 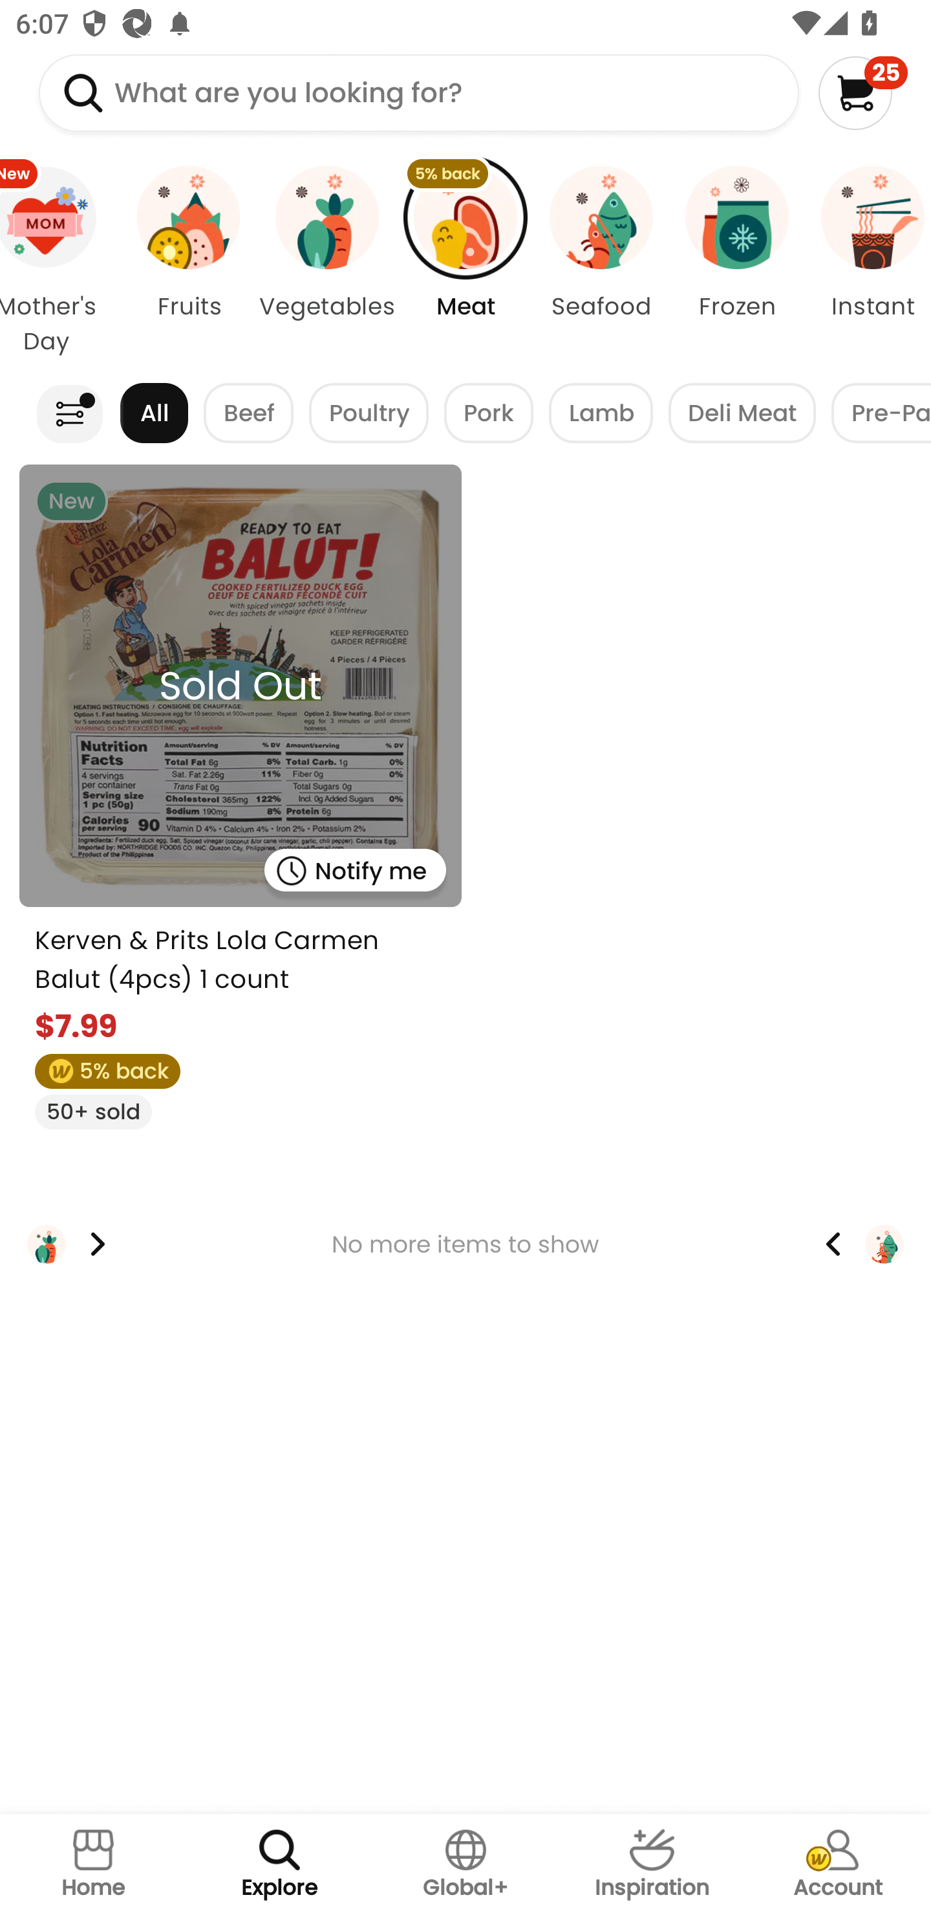 I want to click on Poultry, so click(x=369, y=413).